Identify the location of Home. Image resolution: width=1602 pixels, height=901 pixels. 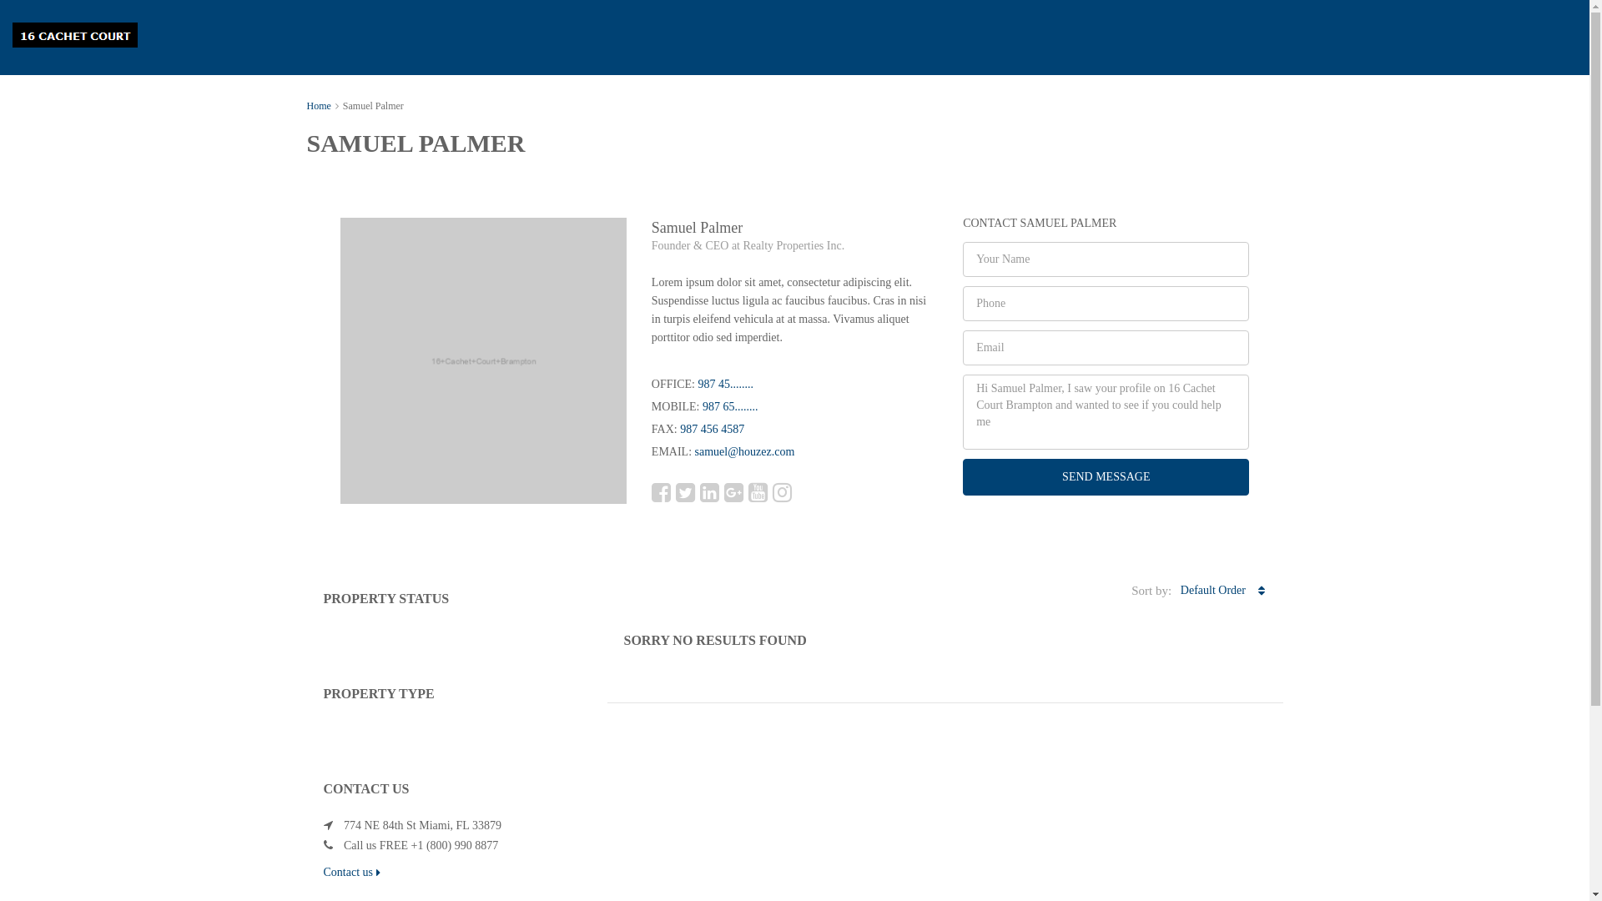
(319, 106).